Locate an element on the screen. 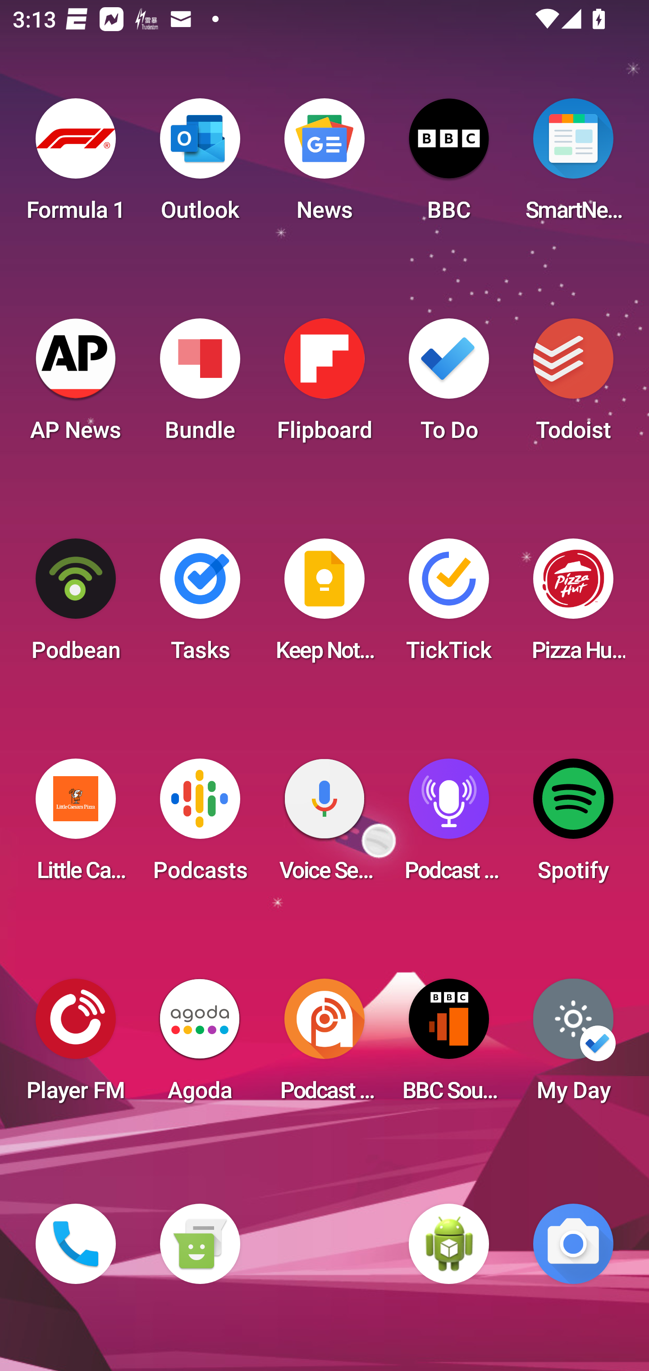 The width and height of the screenshot is (649, 1371). Phone is located at coordinates (76, 1244).